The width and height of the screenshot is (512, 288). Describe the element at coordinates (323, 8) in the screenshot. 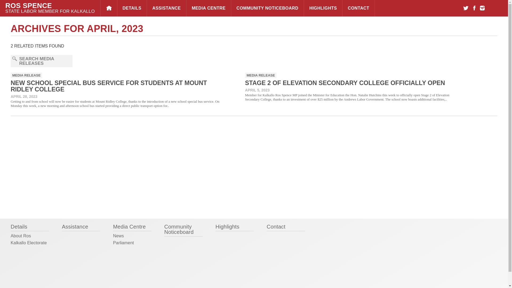

I see `HIGHLIGHTS` at that location.